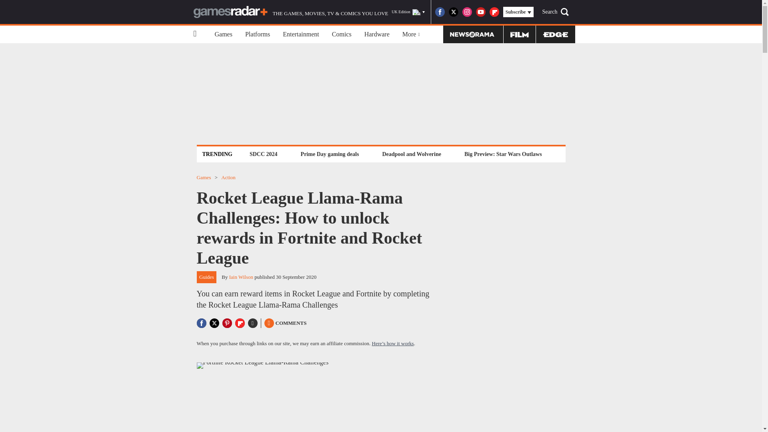 Image resolution: width=768 pixels, height=432 pixels. What do you see at coordinates (408, 12) in the screenshot?
I see `UK Edition` at bounding box center [408, 12].